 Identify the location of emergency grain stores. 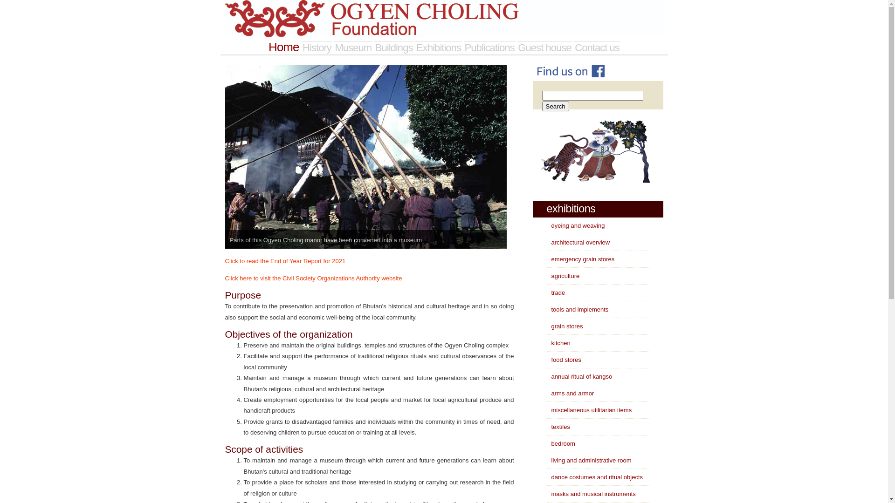
(580, 259).